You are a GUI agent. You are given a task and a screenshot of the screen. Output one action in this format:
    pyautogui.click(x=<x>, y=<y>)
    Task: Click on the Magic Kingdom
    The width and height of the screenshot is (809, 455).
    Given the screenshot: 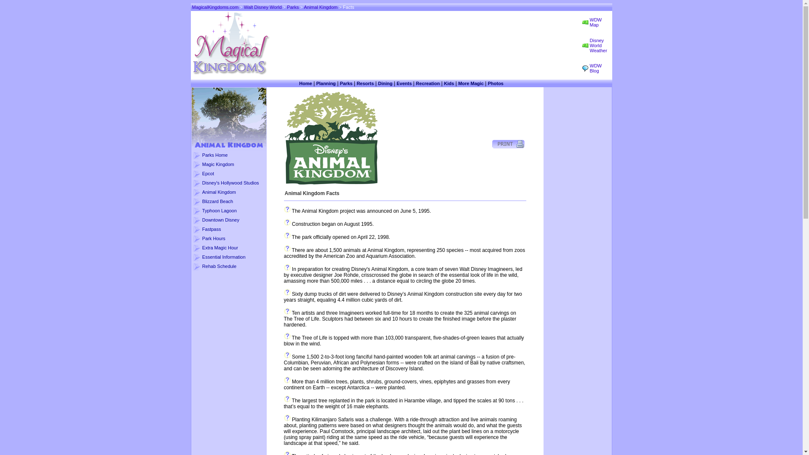 What is the action you would take?
    pyautogui.click(x=218, y=164)
    